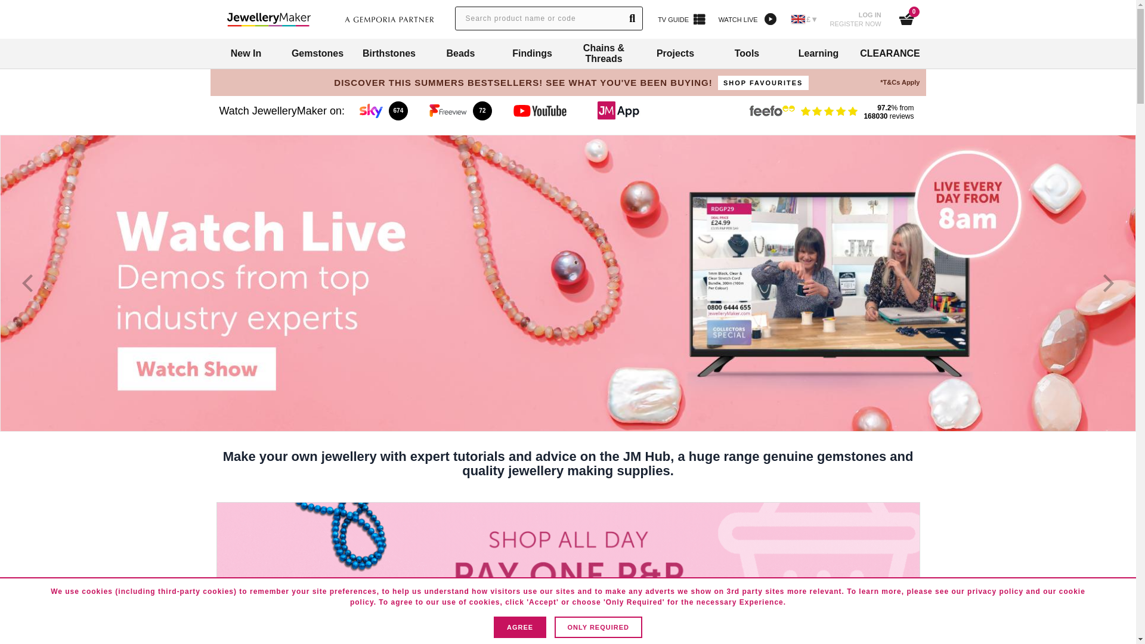 The width and height of the screenshot is (1145, 644). I want to click on Gemstones, so click(906, 19).